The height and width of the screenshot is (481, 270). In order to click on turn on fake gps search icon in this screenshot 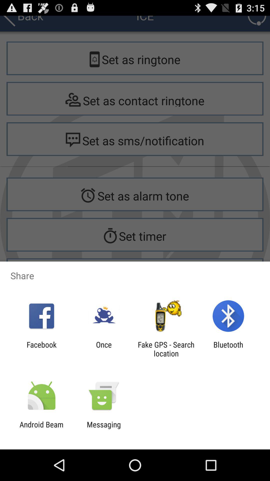, I will do `click(166, 349)`.